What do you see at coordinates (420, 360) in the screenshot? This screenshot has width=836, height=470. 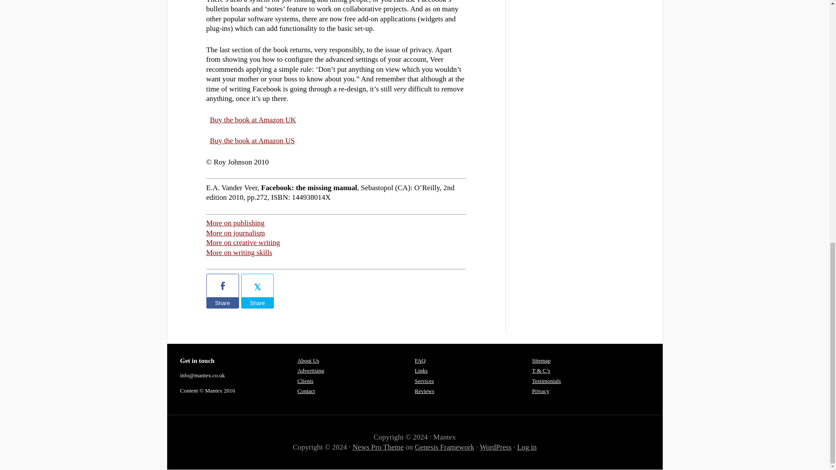 I see `FAQ` at bounding box center [420, 360].